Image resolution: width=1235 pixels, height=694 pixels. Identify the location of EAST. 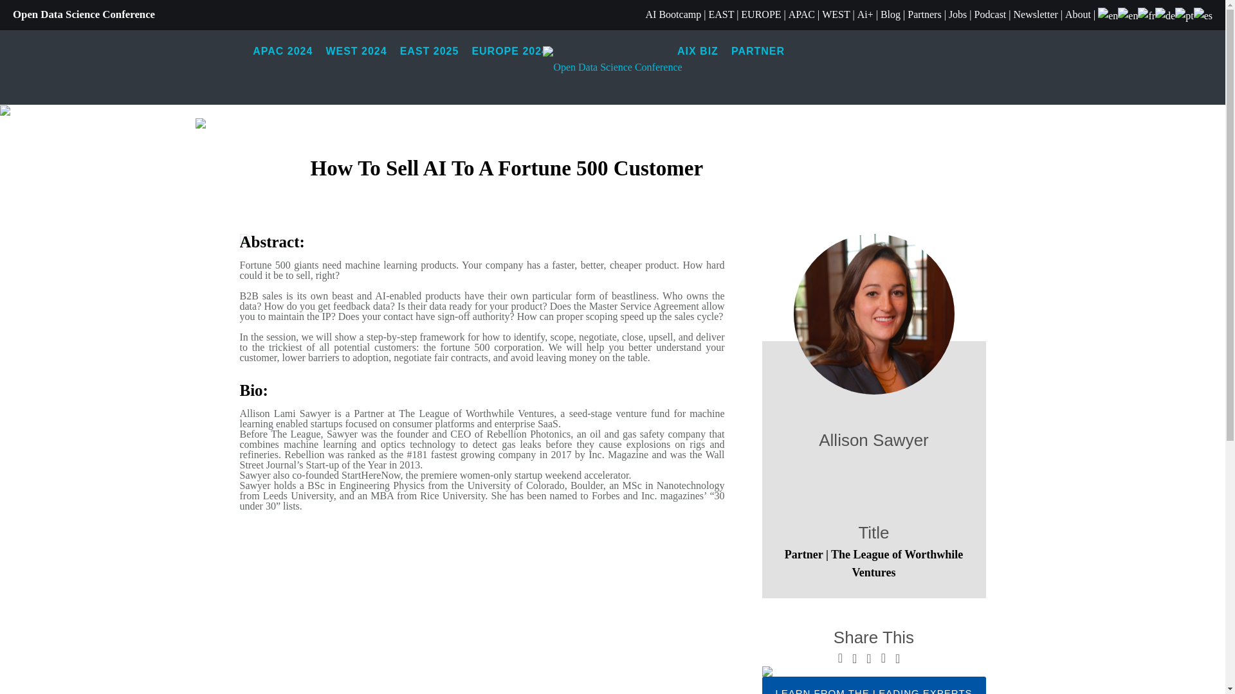
(720, 14).